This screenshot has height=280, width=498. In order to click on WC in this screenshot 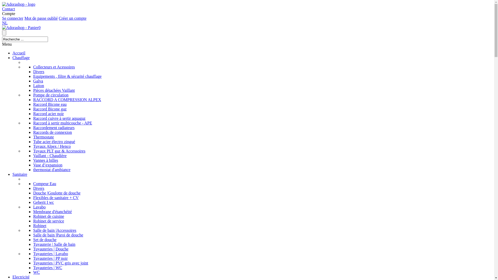, I will do `click(37, 272)`.